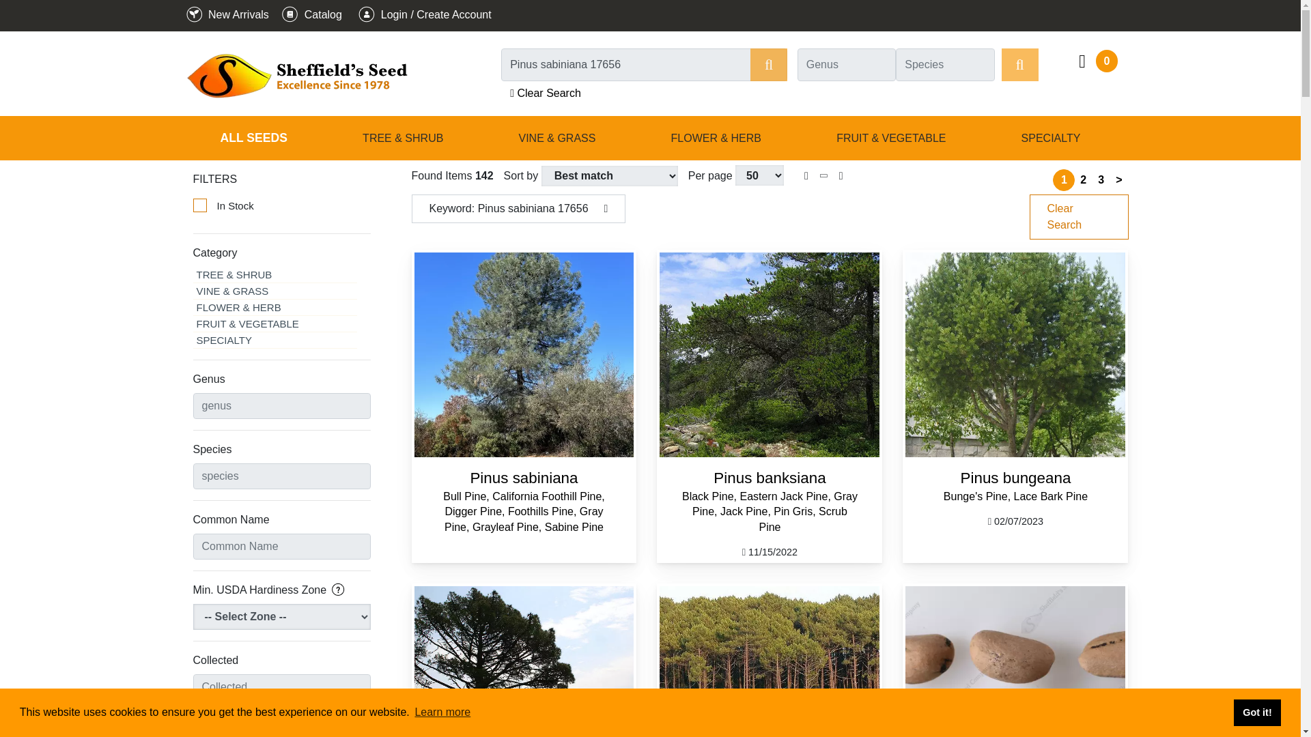  What do you see at coordinates (847, 64) in the screenshot?
I see `genus` at bounding box center [847, 64].